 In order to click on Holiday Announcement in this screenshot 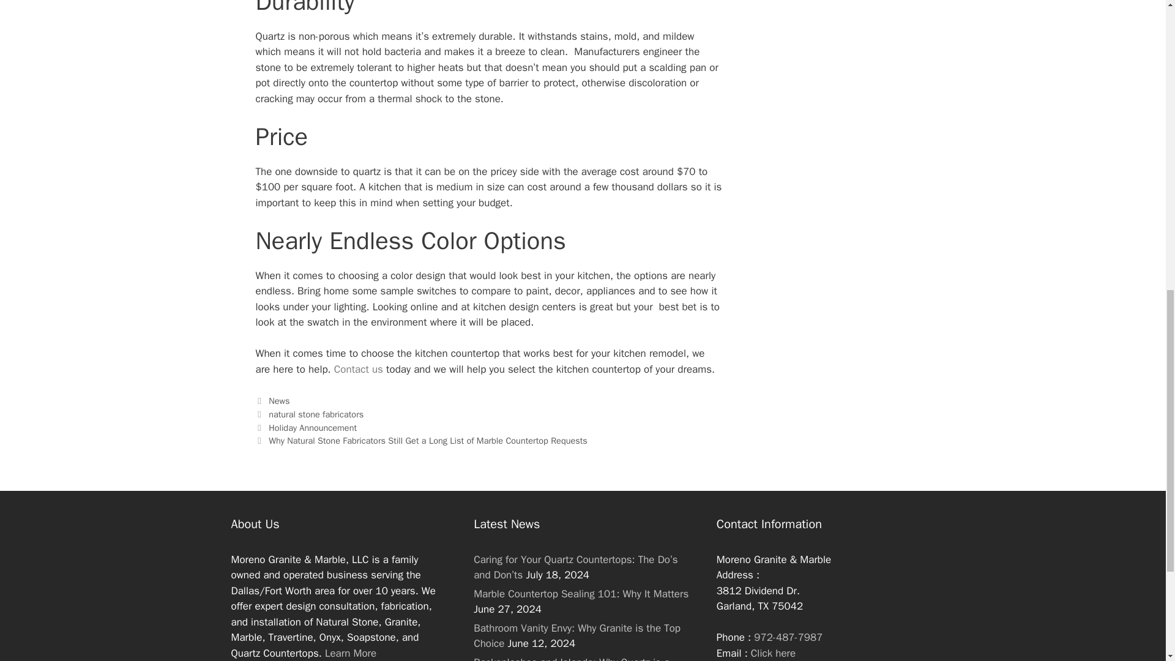, I will do `click(313, 428)`.